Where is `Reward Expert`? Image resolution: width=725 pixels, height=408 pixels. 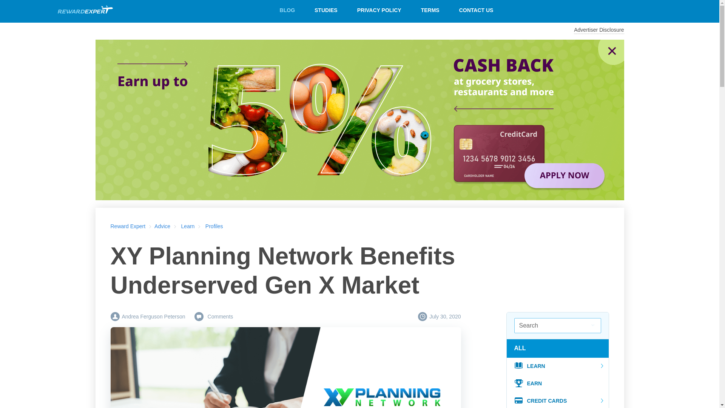
Reward Expert is located at coordinates (128, 226).